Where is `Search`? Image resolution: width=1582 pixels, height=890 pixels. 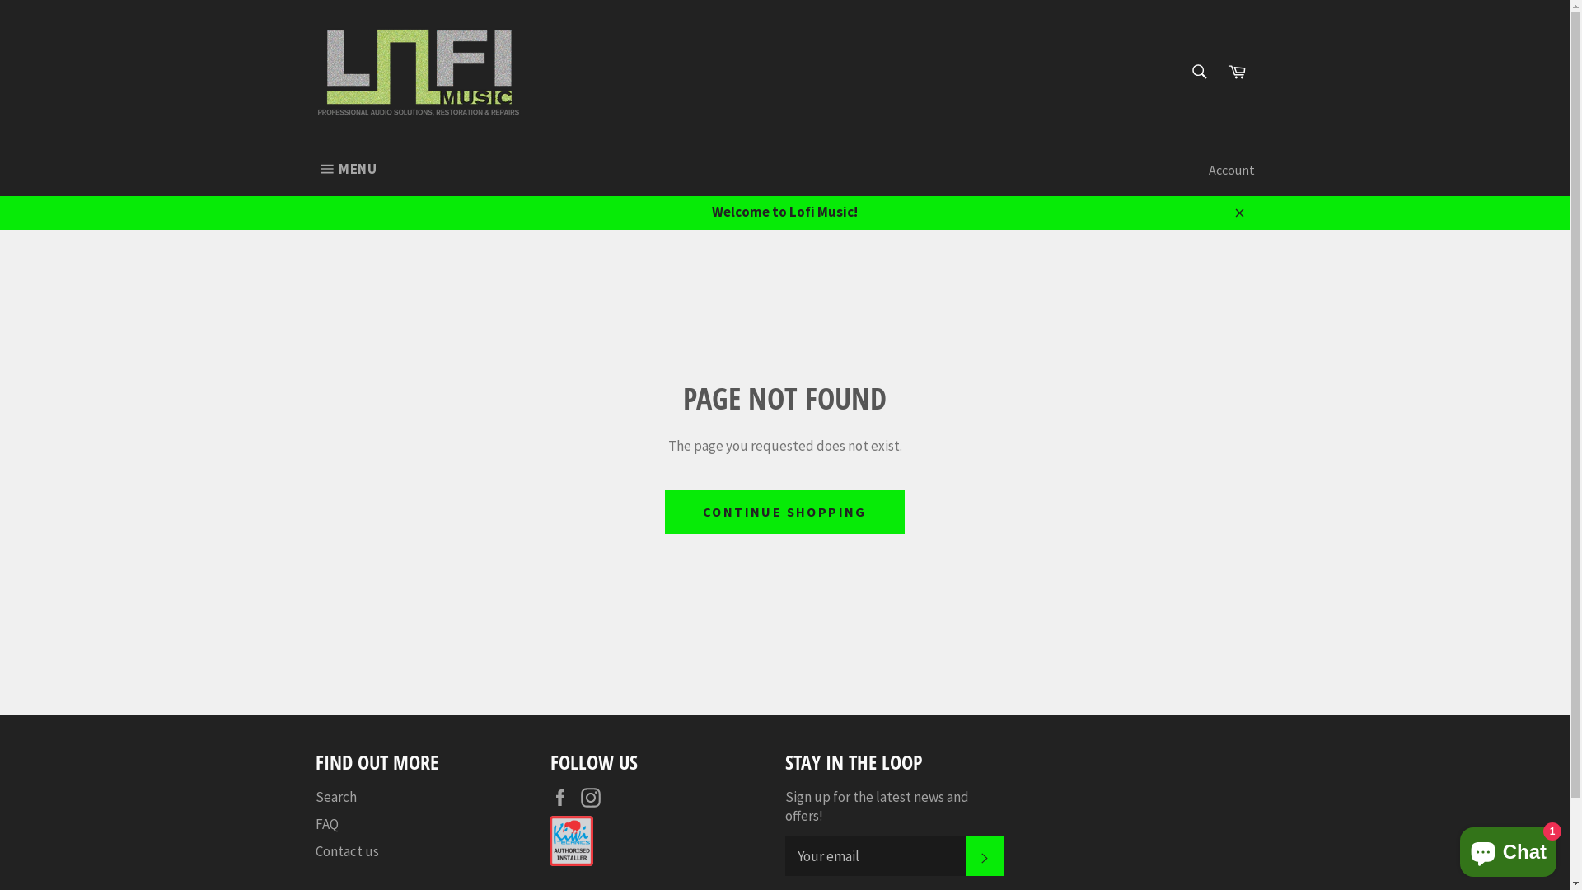 Search is located at coordinates (1198, 72).